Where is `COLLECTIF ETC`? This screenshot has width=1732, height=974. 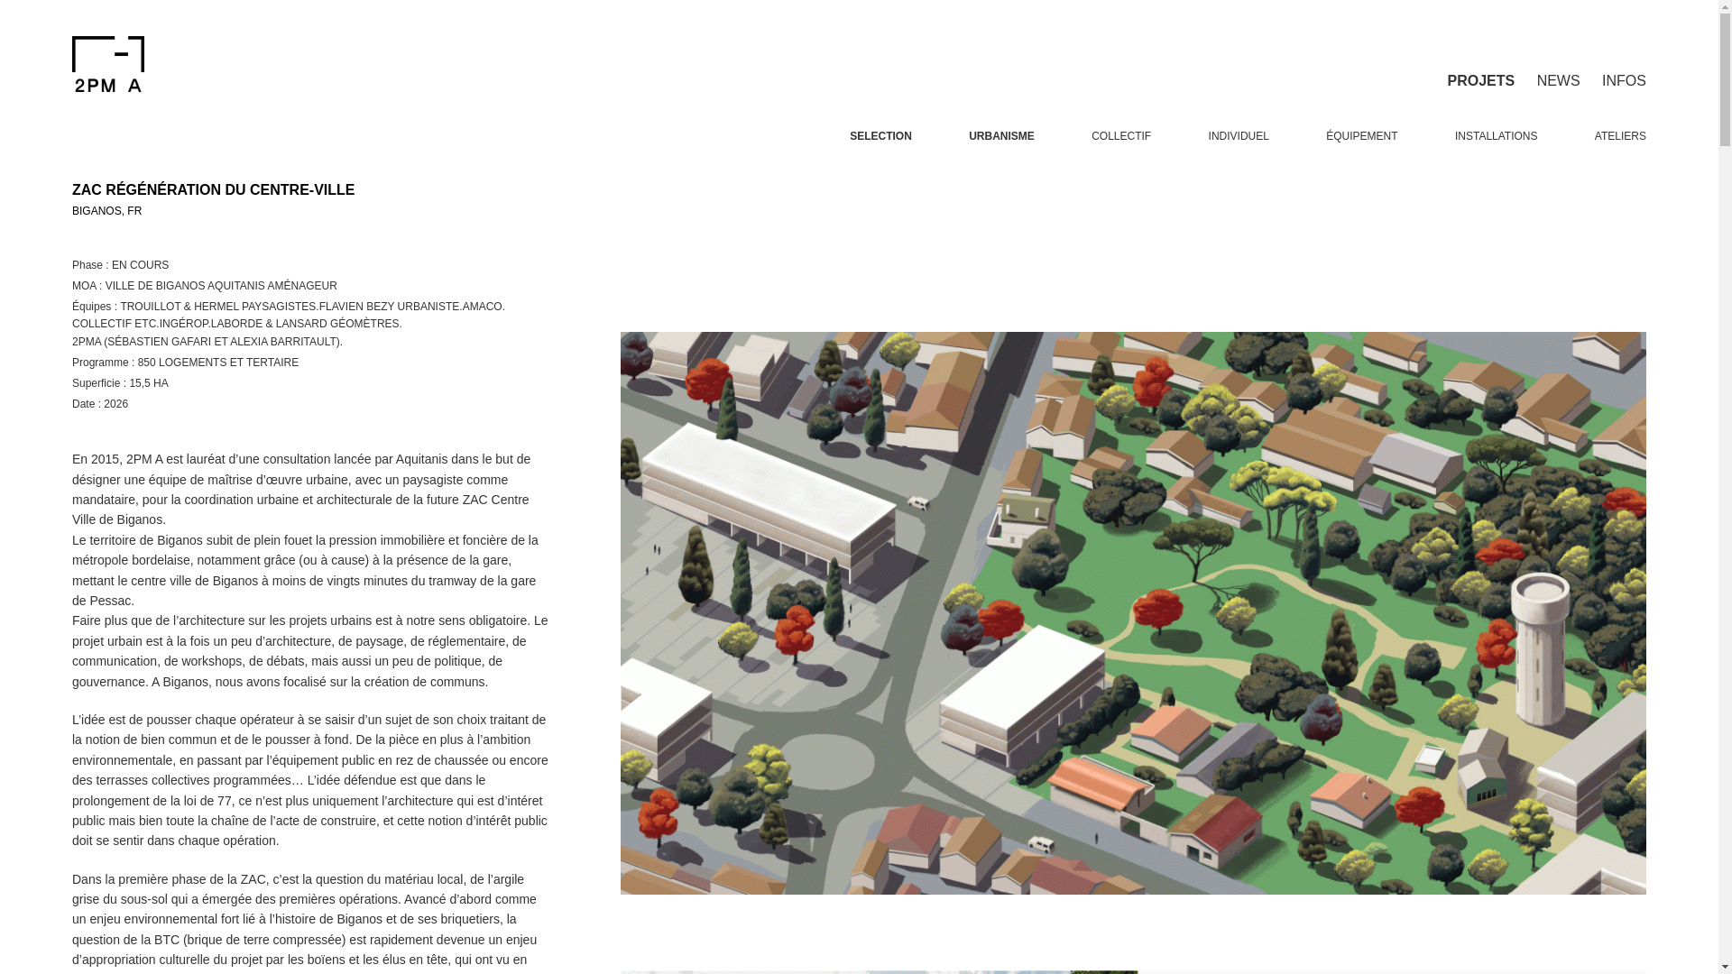
COLLECTIF ETC is located at coordinates (114, 324).